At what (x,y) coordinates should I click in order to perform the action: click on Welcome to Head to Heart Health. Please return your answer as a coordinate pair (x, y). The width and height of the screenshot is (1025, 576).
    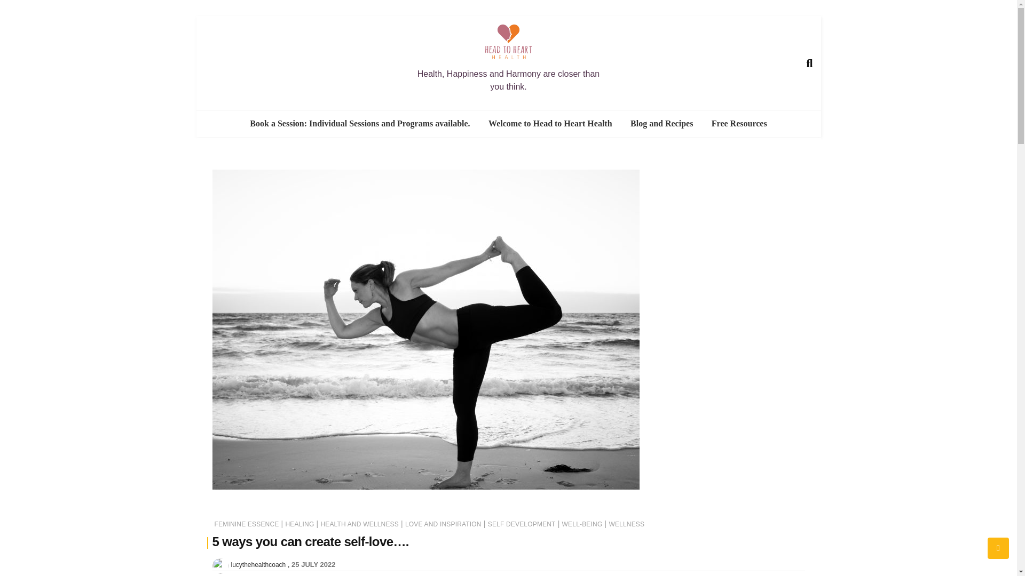
    Looking at the image, I should click on (550, 124).